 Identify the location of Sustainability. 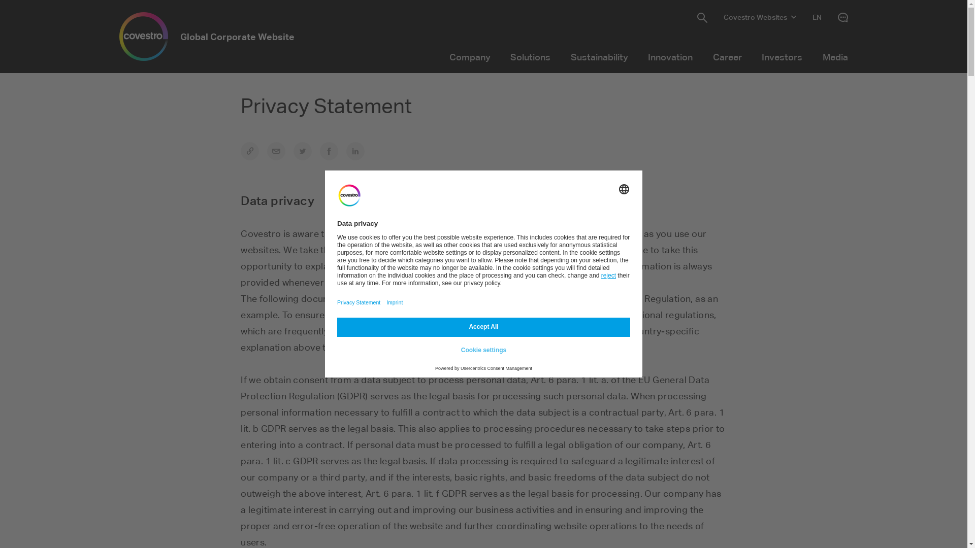
(599, 57).